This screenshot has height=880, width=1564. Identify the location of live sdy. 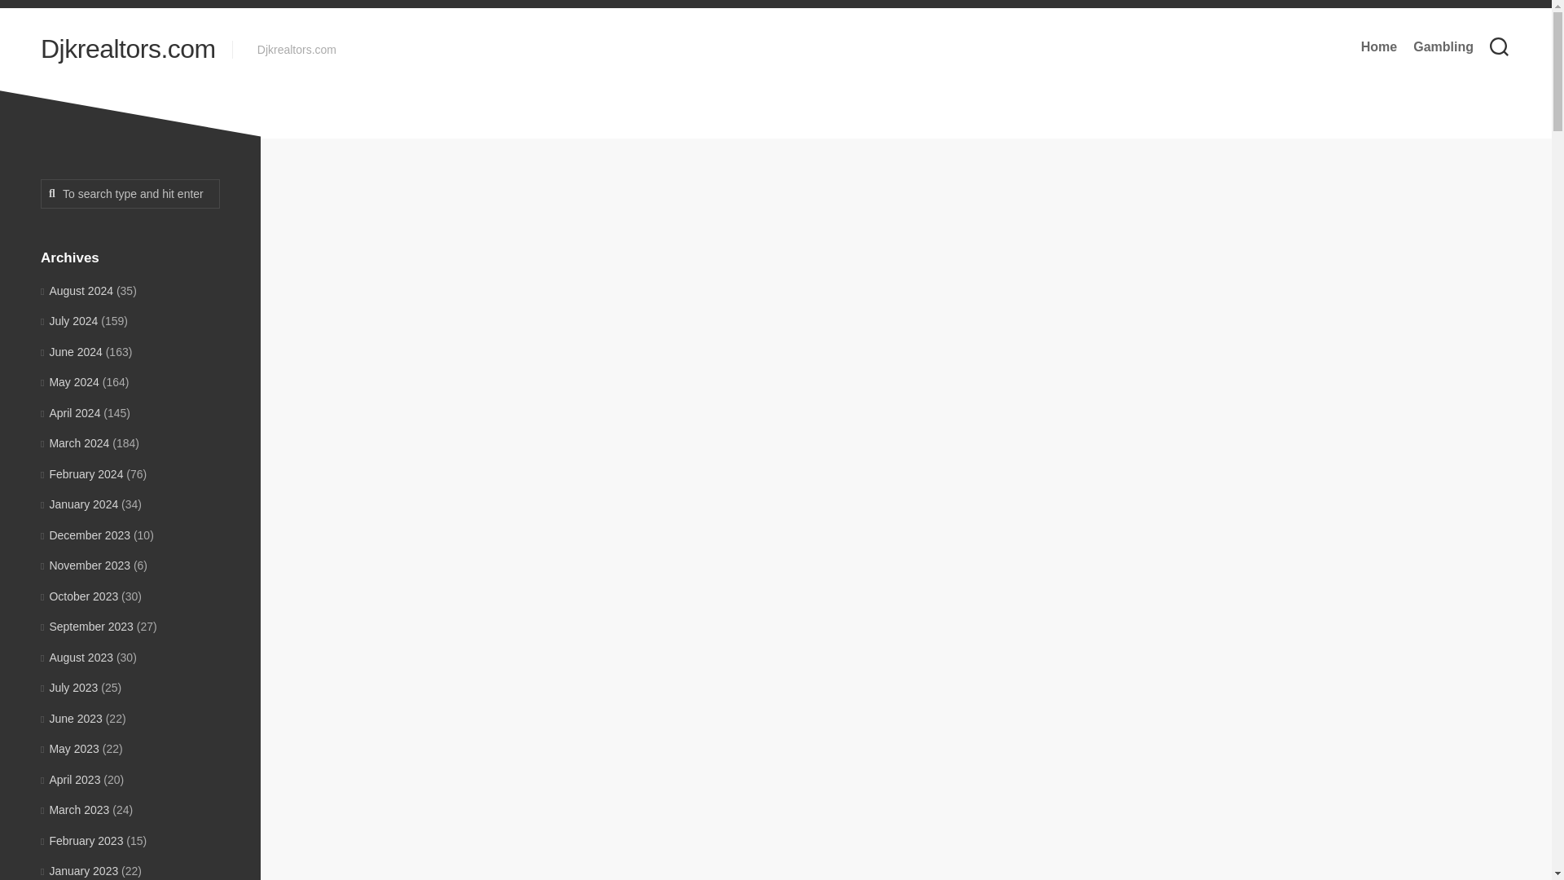
(683, 557).